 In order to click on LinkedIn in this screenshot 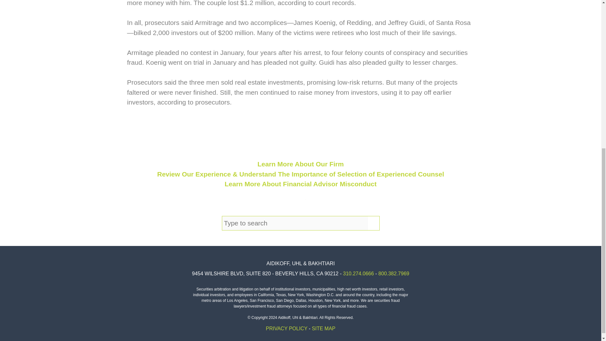, I will do `click(314, 204)`.